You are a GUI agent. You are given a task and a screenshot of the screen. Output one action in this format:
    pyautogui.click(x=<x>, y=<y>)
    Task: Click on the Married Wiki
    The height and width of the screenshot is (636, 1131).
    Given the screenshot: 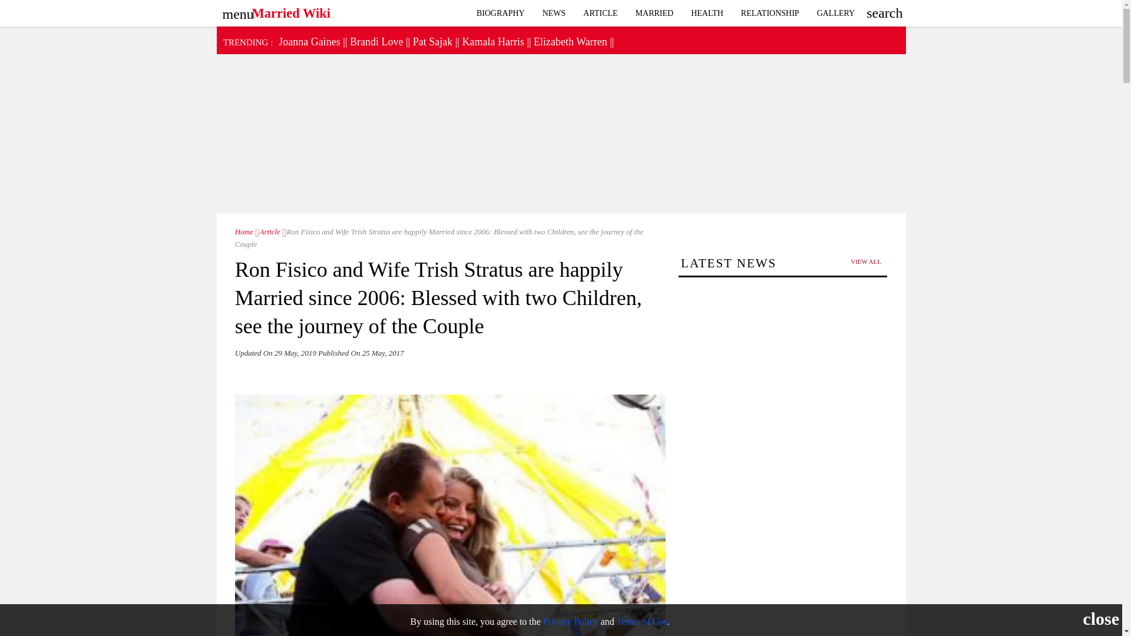 What is the action you would take?
    pyautogui.click(x=244, y=231)
    